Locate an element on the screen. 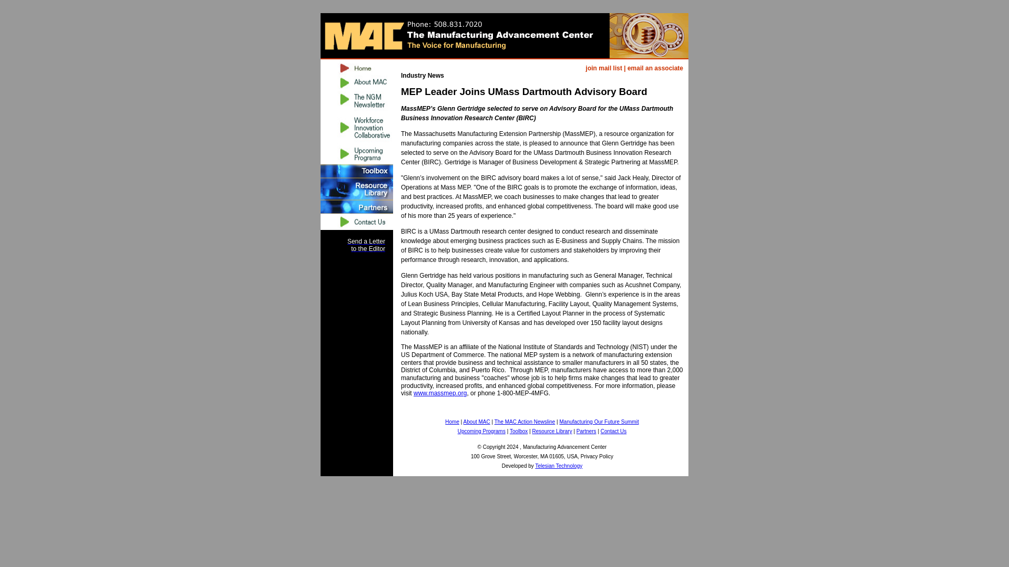 The image size is (1009, 567). The MAC Action Newsline is located at coordinates (524, 421).